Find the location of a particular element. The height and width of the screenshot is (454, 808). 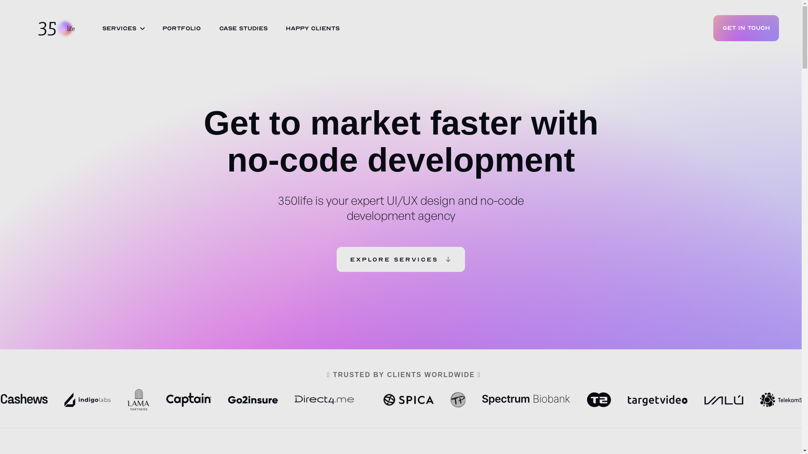

Explore services is located at coordinates (401, 259).